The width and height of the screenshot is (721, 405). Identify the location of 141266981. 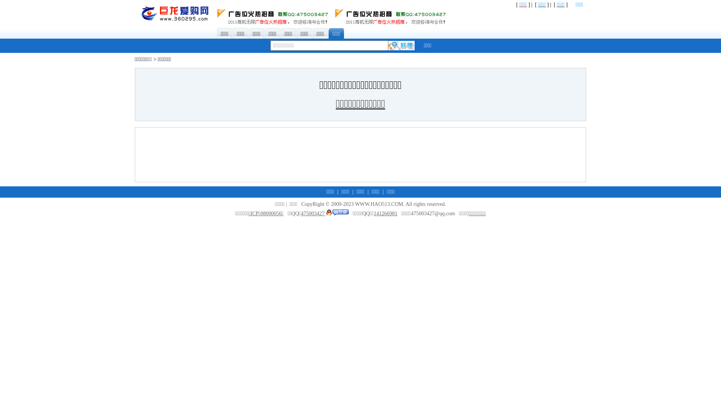
(385, 214).